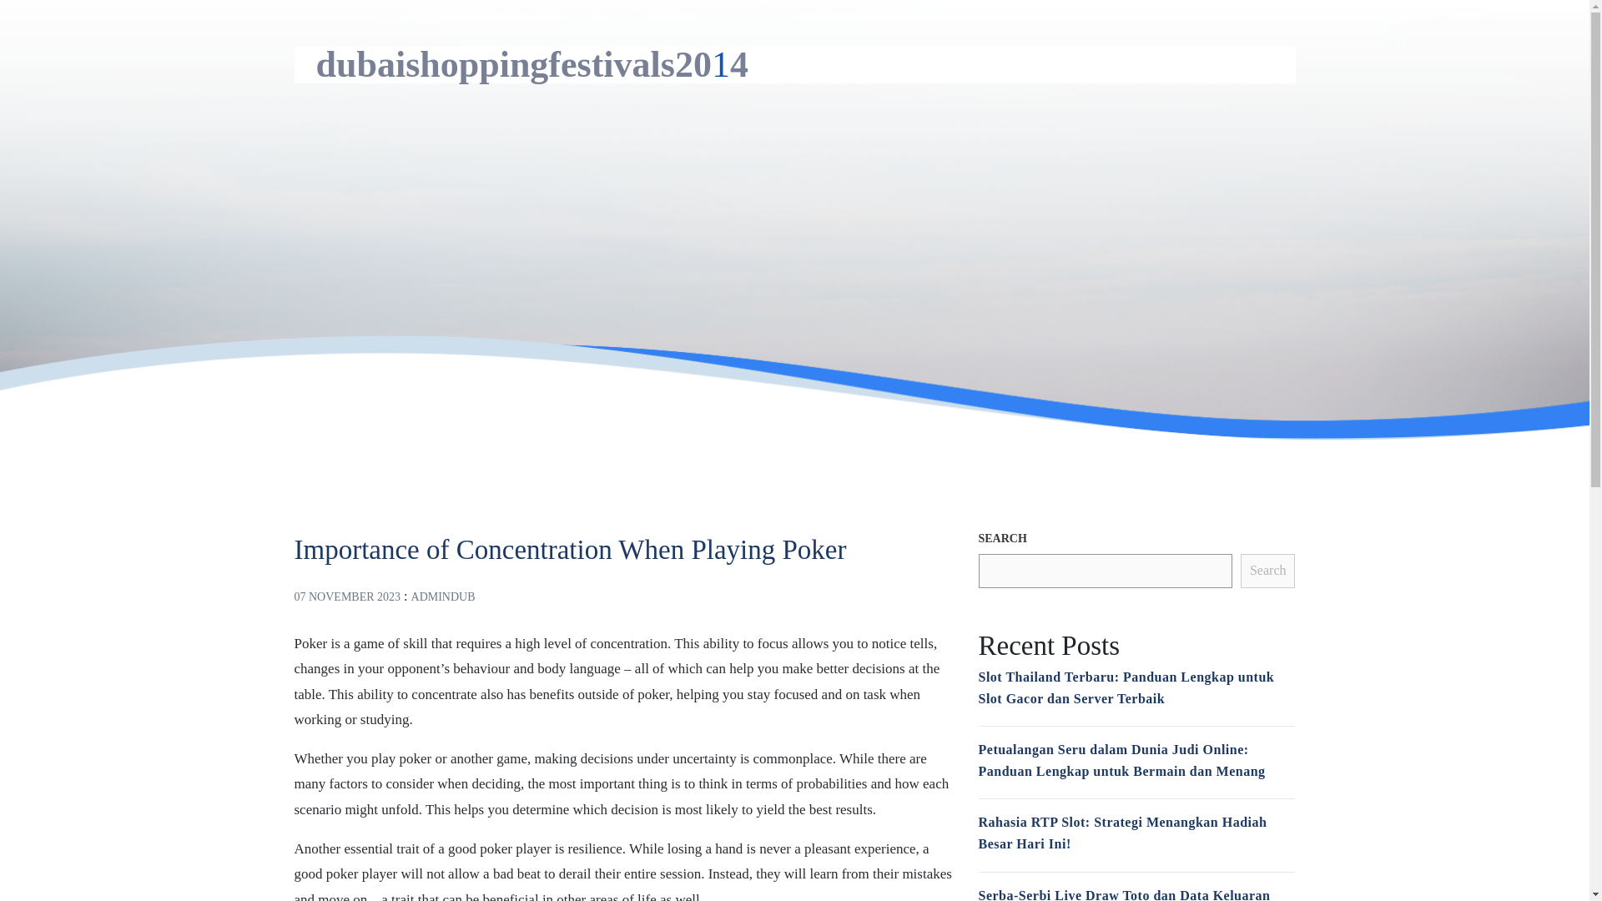 This screenshot has width=1602, height=901. I want to click on 07 NOVEMBER 2023, so click(347, 596).